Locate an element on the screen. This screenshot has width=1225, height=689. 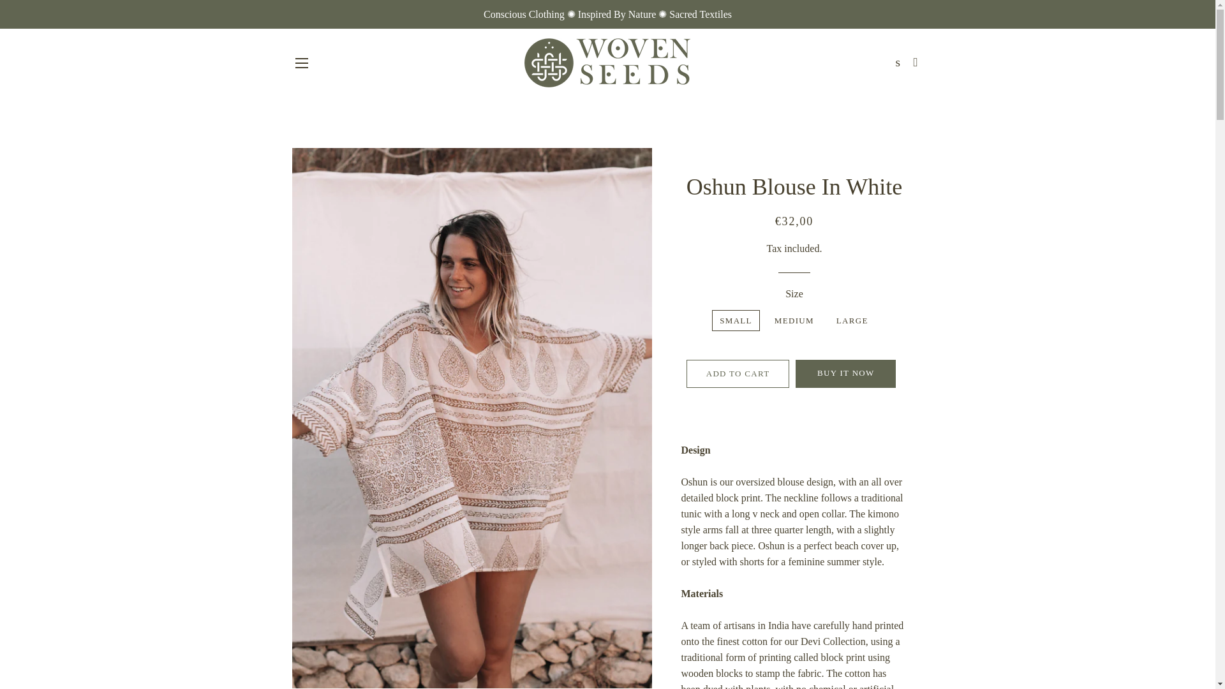
SITE NAVIGATION is located at coordinates (301, 63).